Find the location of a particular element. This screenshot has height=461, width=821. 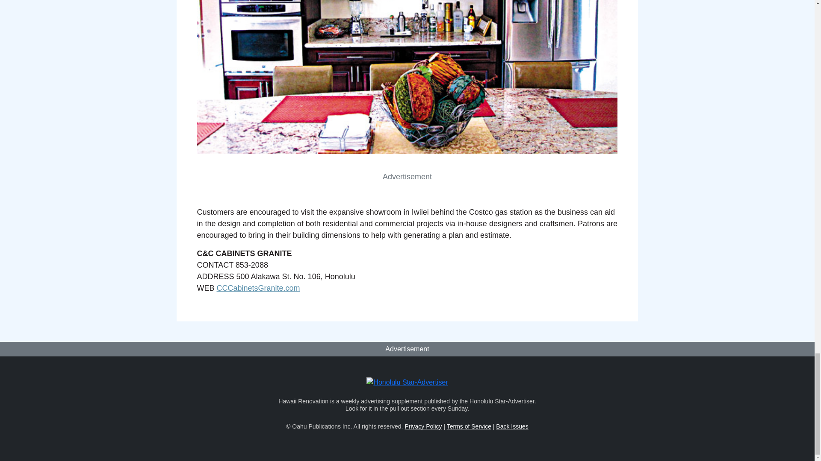

Back Issues is located at coordinates (511, 426).